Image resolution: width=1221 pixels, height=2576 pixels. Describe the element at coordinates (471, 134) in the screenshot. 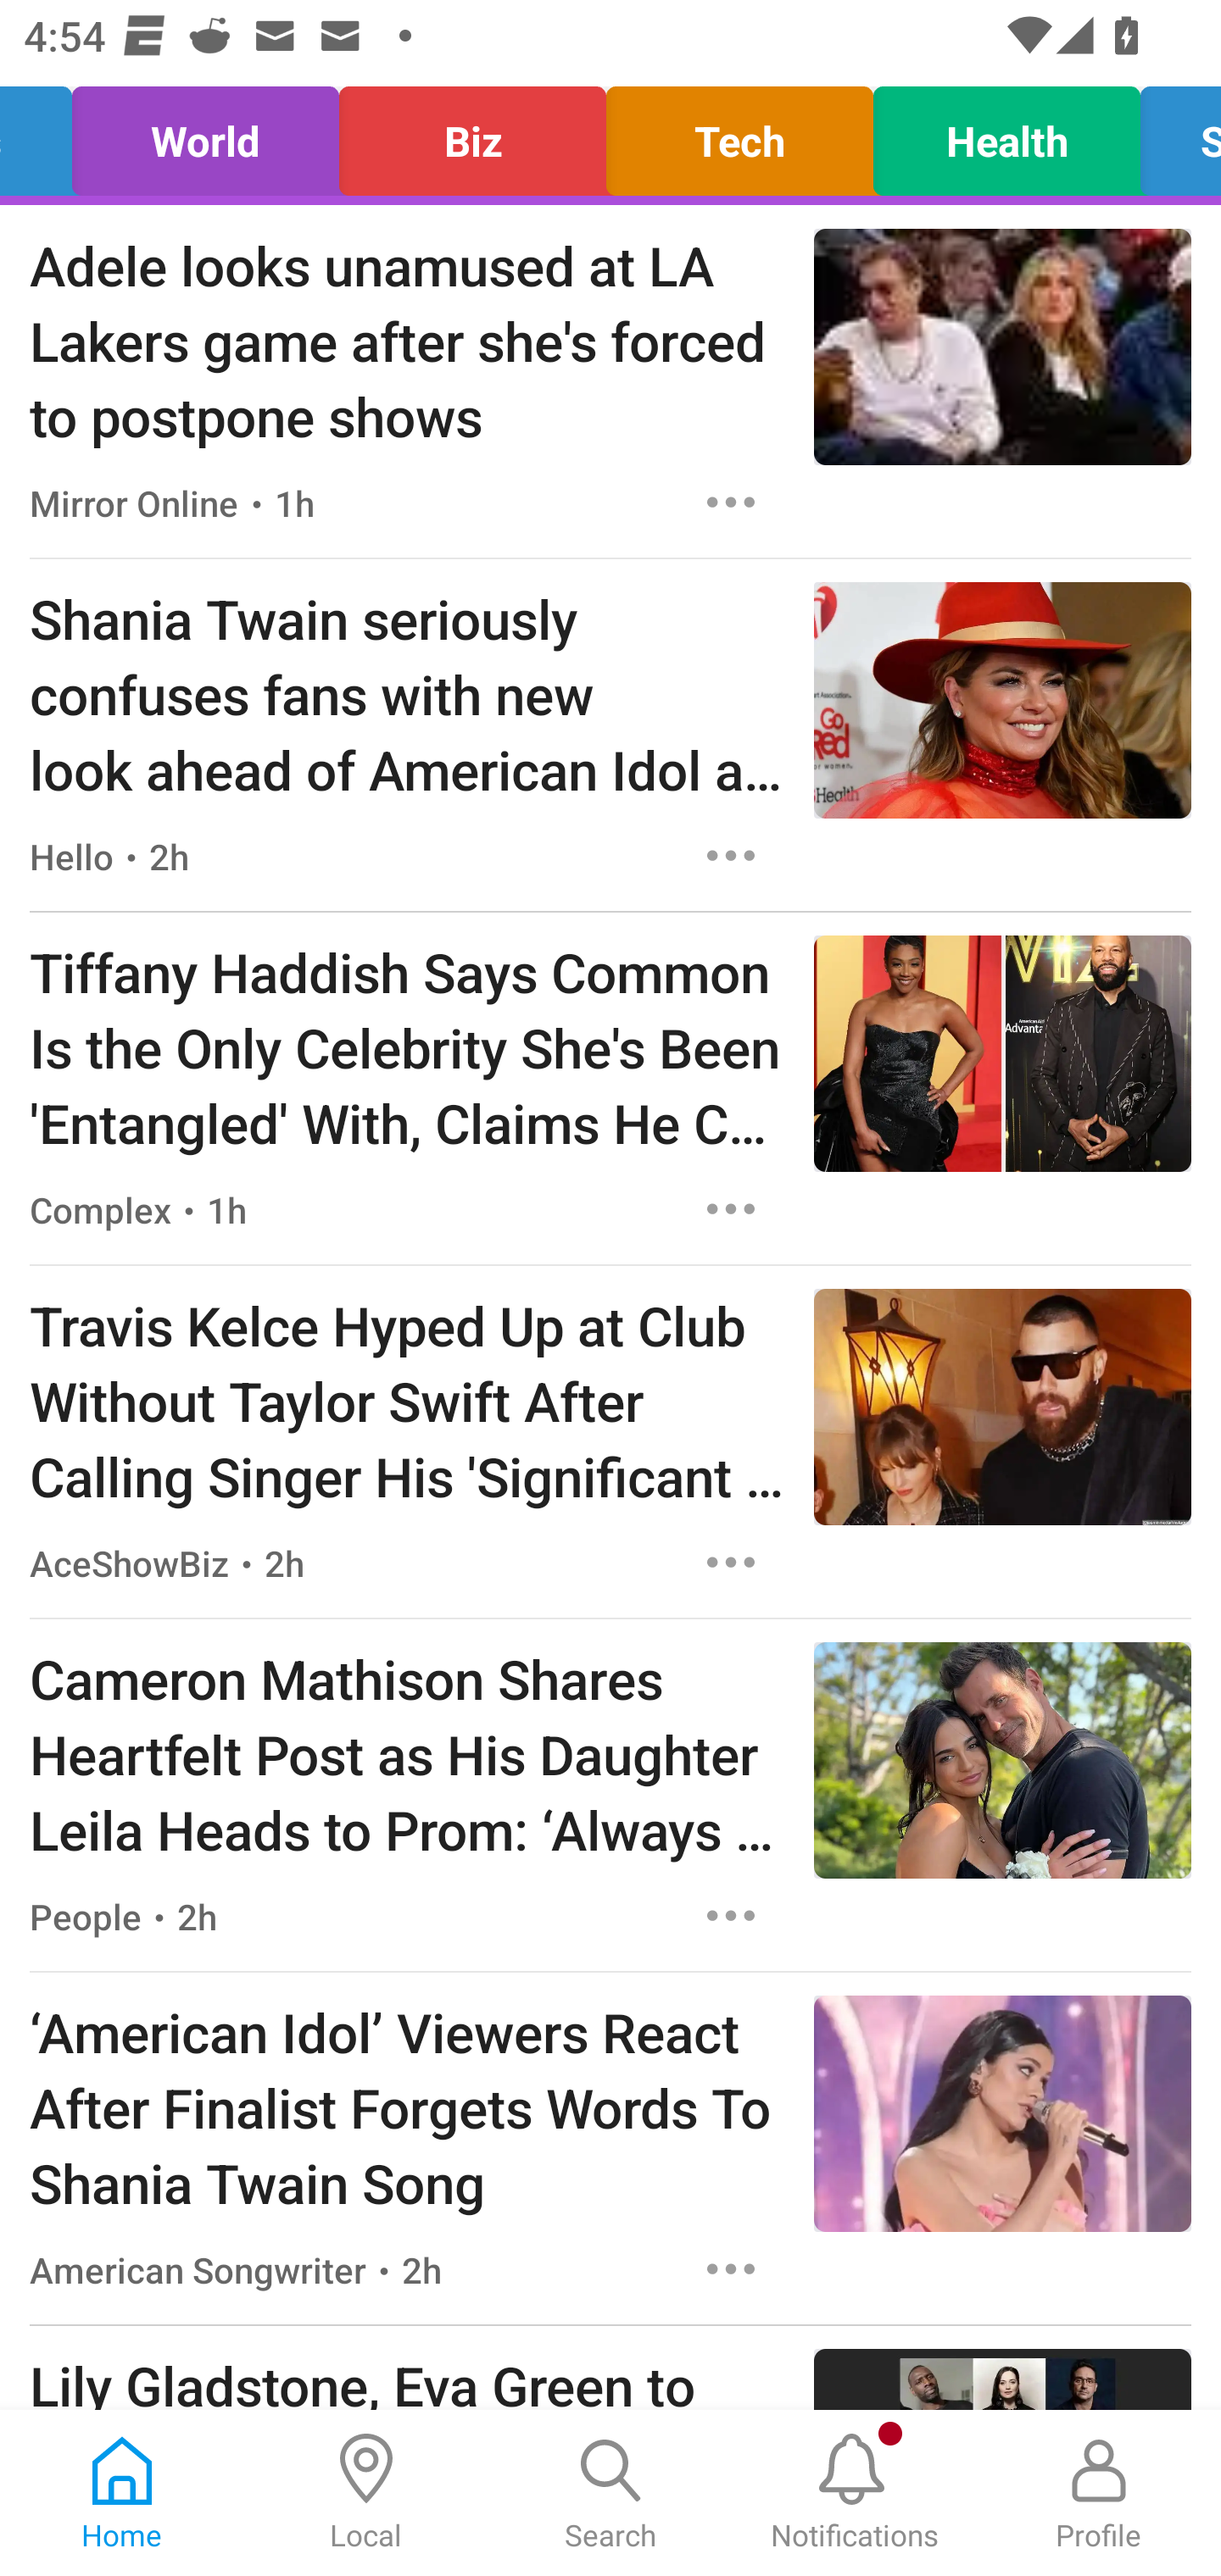

I see `Biz` at that location.